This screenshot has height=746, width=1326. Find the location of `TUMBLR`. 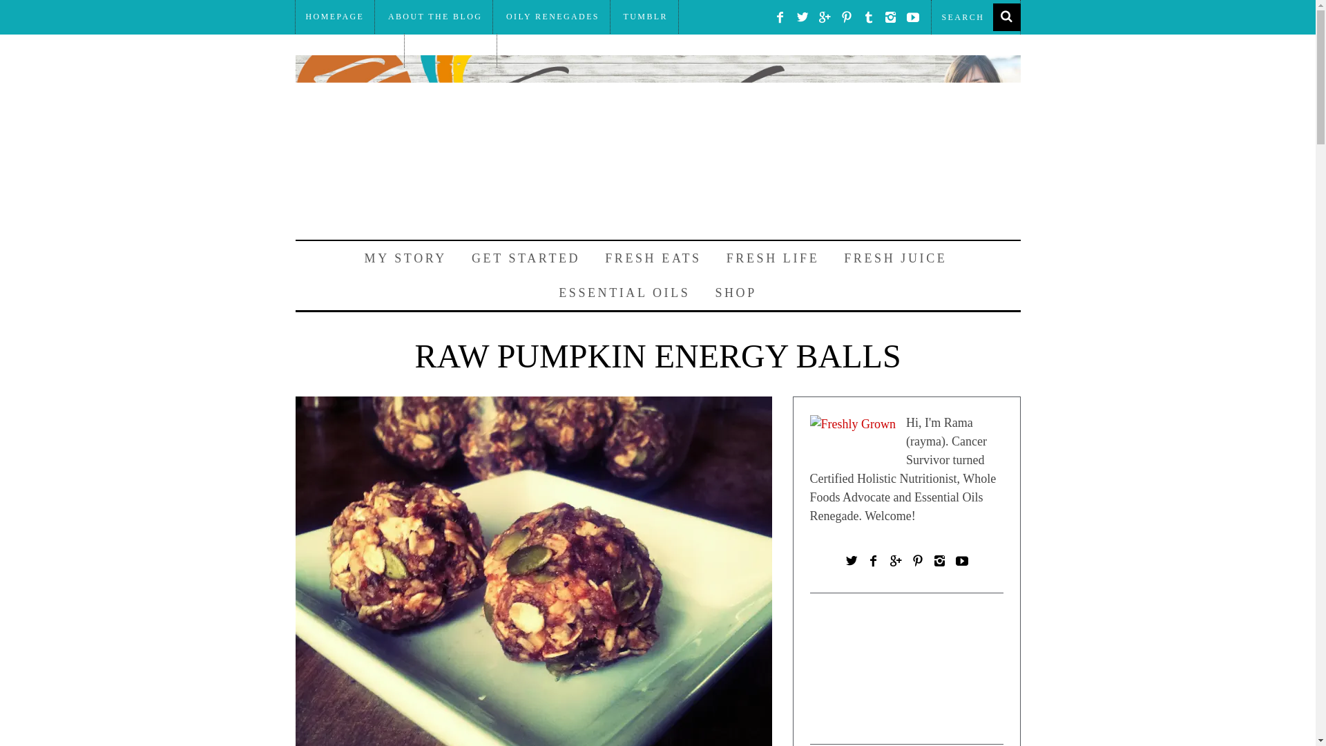

TUMBLR is located at coordinates (645, 17).